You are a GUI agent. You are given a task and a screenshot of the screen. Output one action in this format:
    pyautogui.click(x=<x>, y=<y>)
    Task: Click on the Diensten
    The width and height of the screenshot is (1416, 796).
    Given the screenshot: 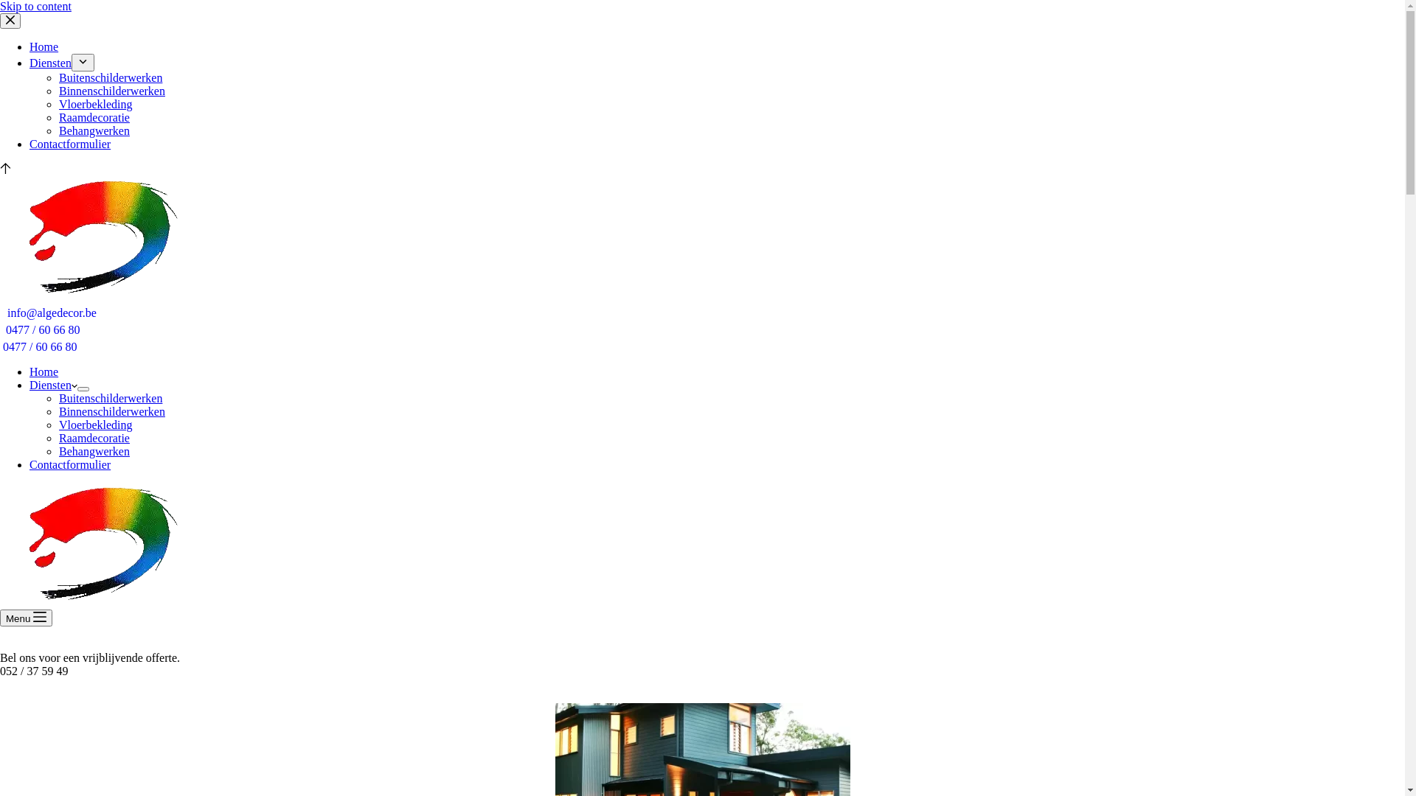 What is the action you would take?
    pyautogui.click(x=50, y=63)
    